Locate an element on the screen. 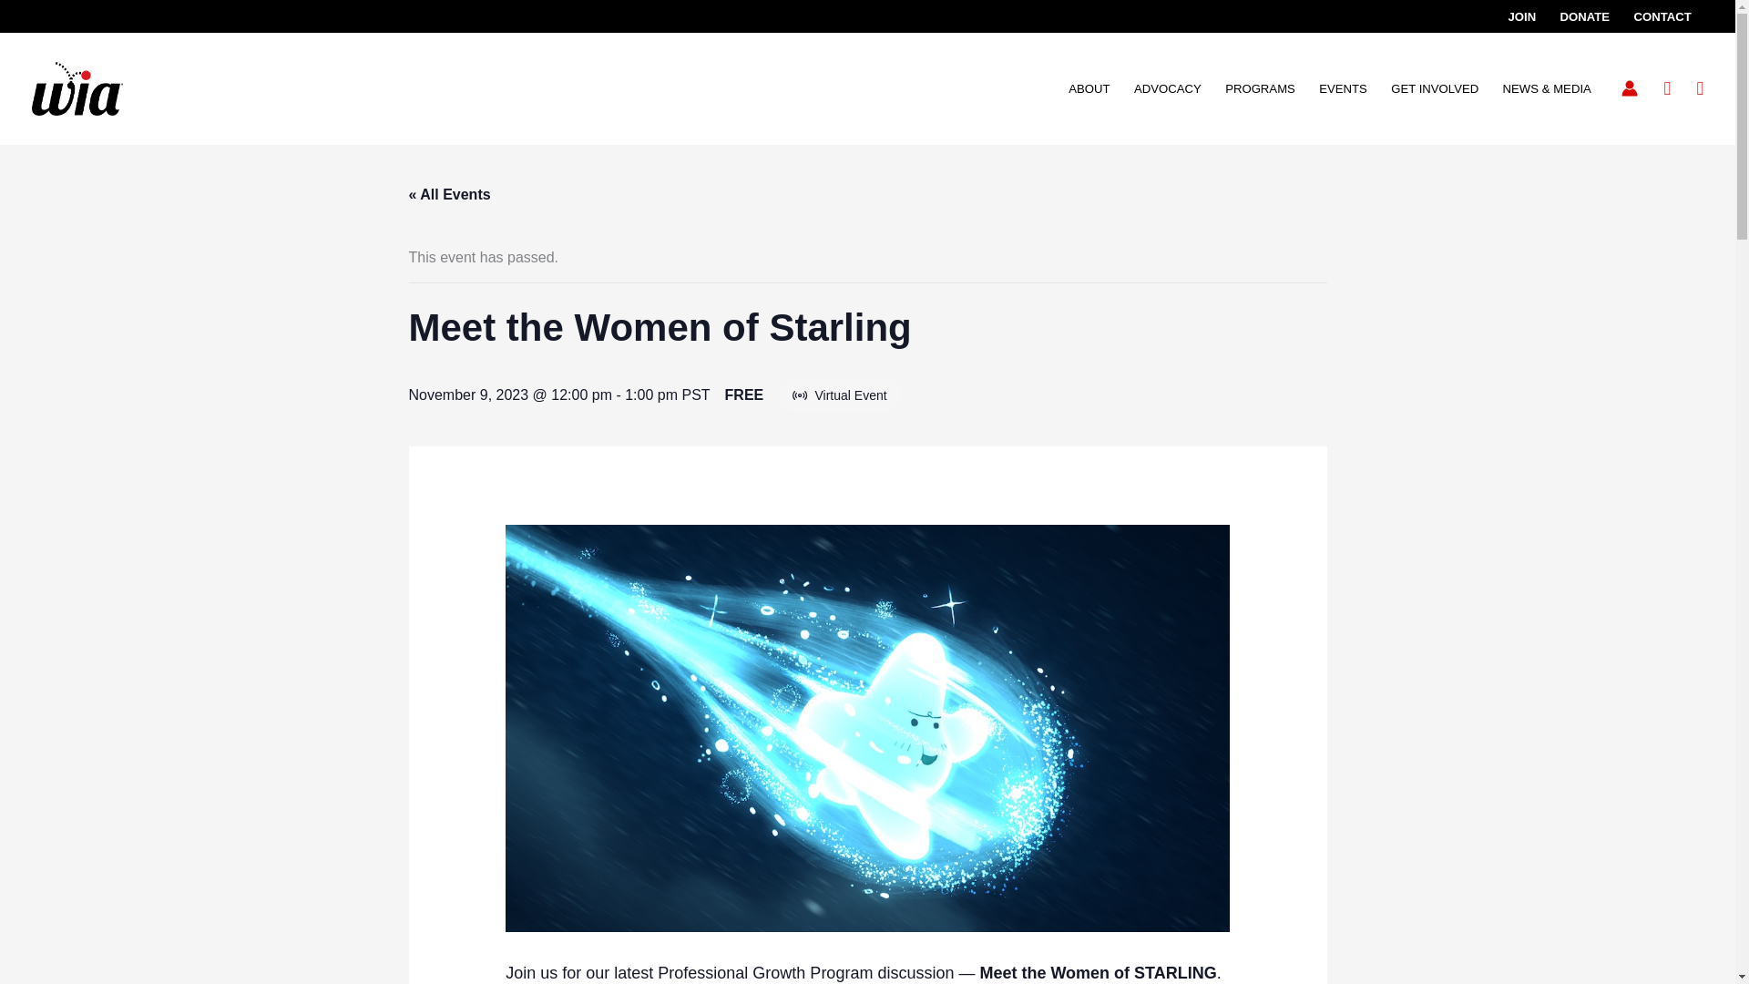  ADVOCACY is located at coordinates (1168, 89).